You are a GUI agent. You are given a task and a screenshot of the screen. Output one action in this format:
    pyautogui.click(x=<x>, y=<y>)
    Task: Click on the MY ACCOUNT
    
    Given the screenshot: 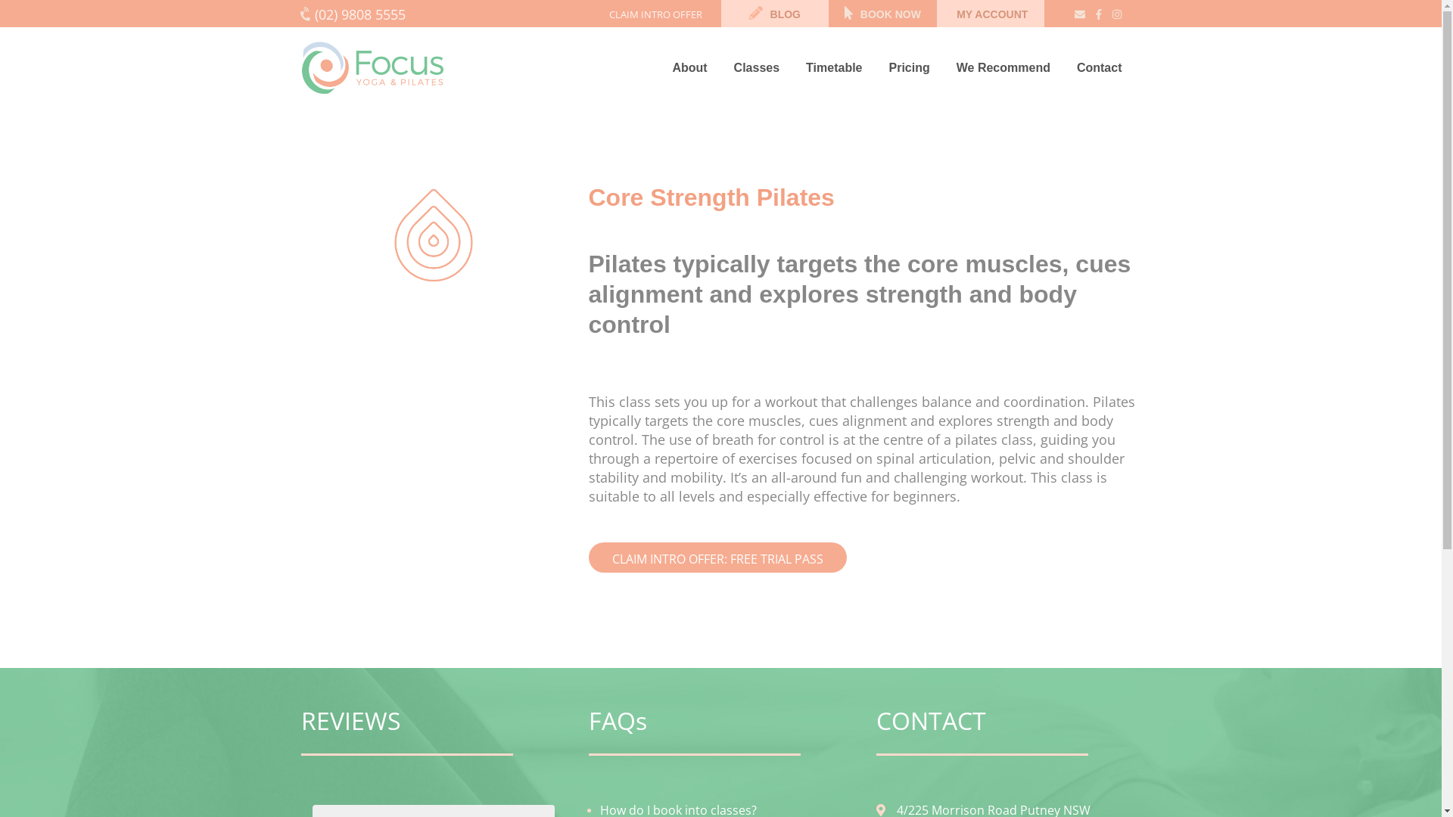 What is the action you would take?
    pyautogui.click(x=991, y=14)
    